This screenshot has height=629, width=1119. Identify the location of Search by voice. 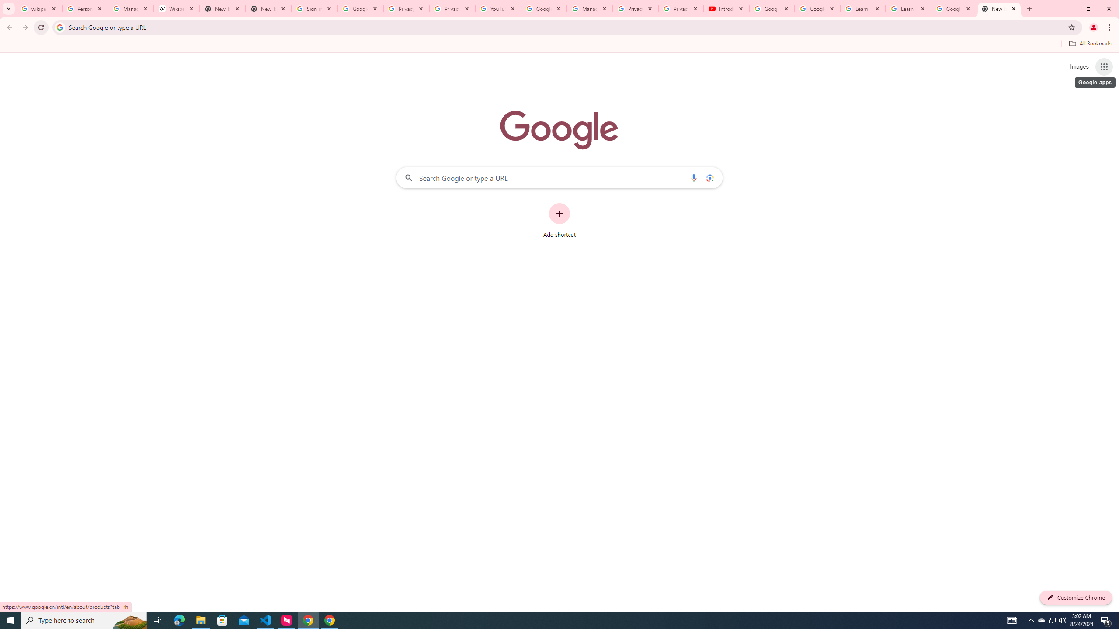
(694, 177).